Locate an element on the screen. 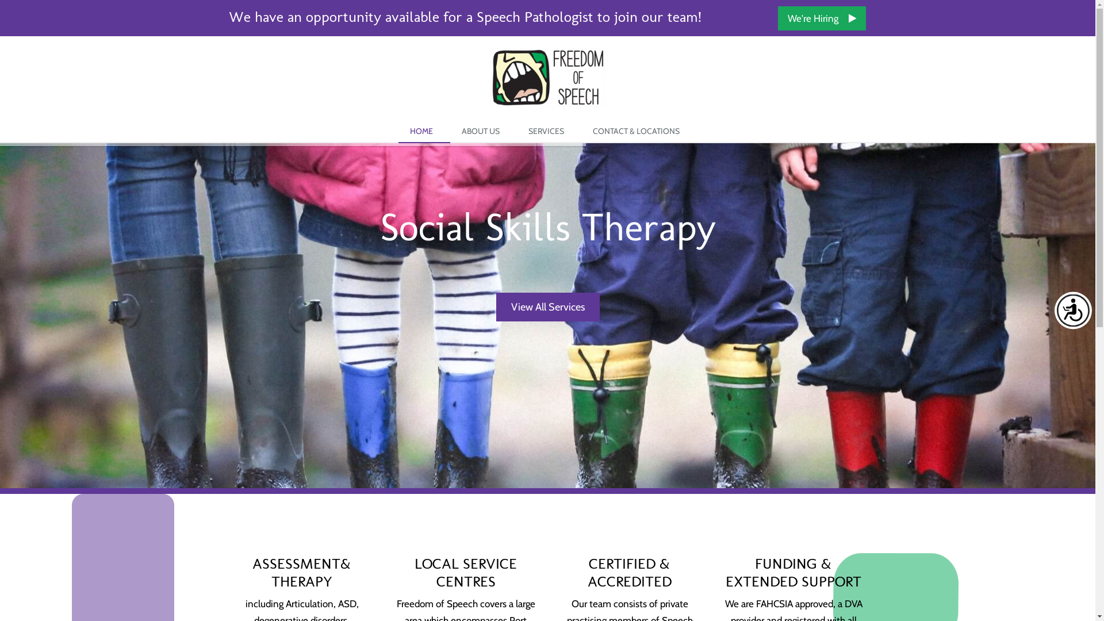 This screenshot has width=1104, height=621. We're Hiring is located at coordinates (821, 18).